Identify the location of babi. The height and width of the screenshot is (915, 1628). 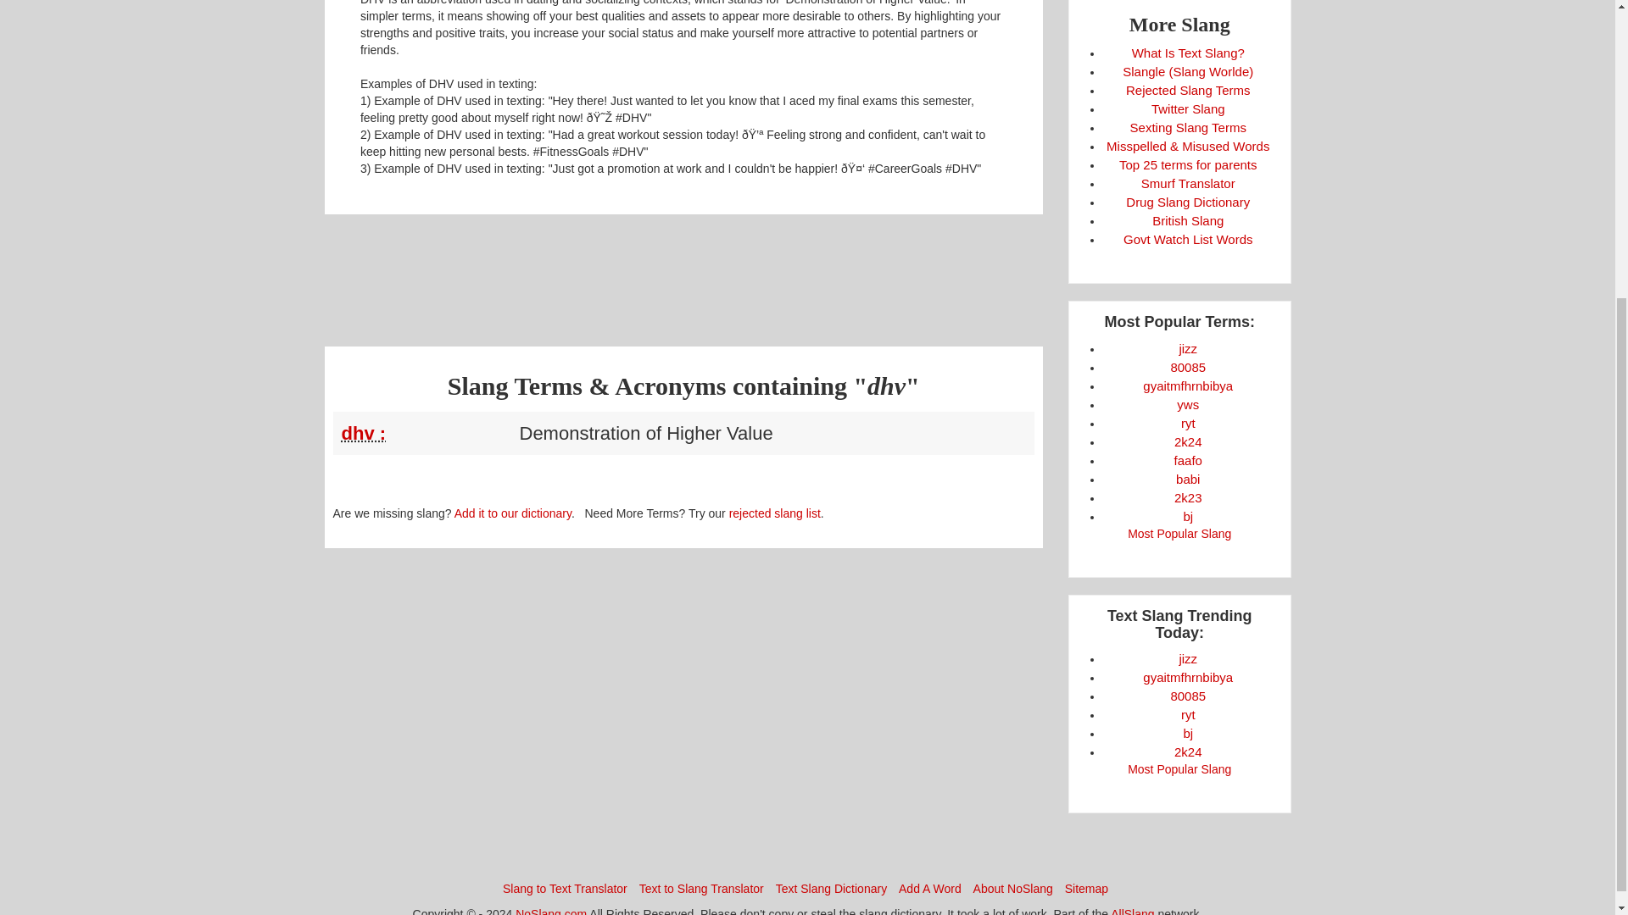
(1187, 479).